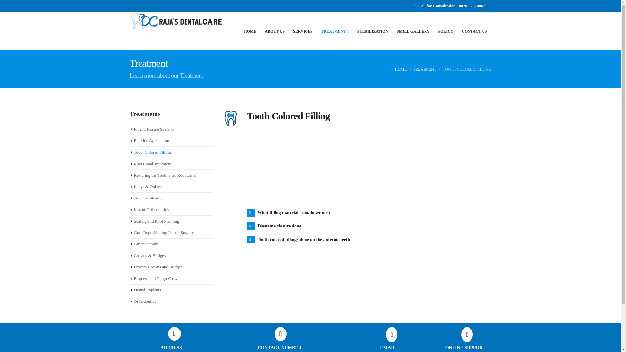  What do you see at coordinates (413, 31) in the screenshot?
I see `SMILE GALLERY` at bounding box center [413, 31].